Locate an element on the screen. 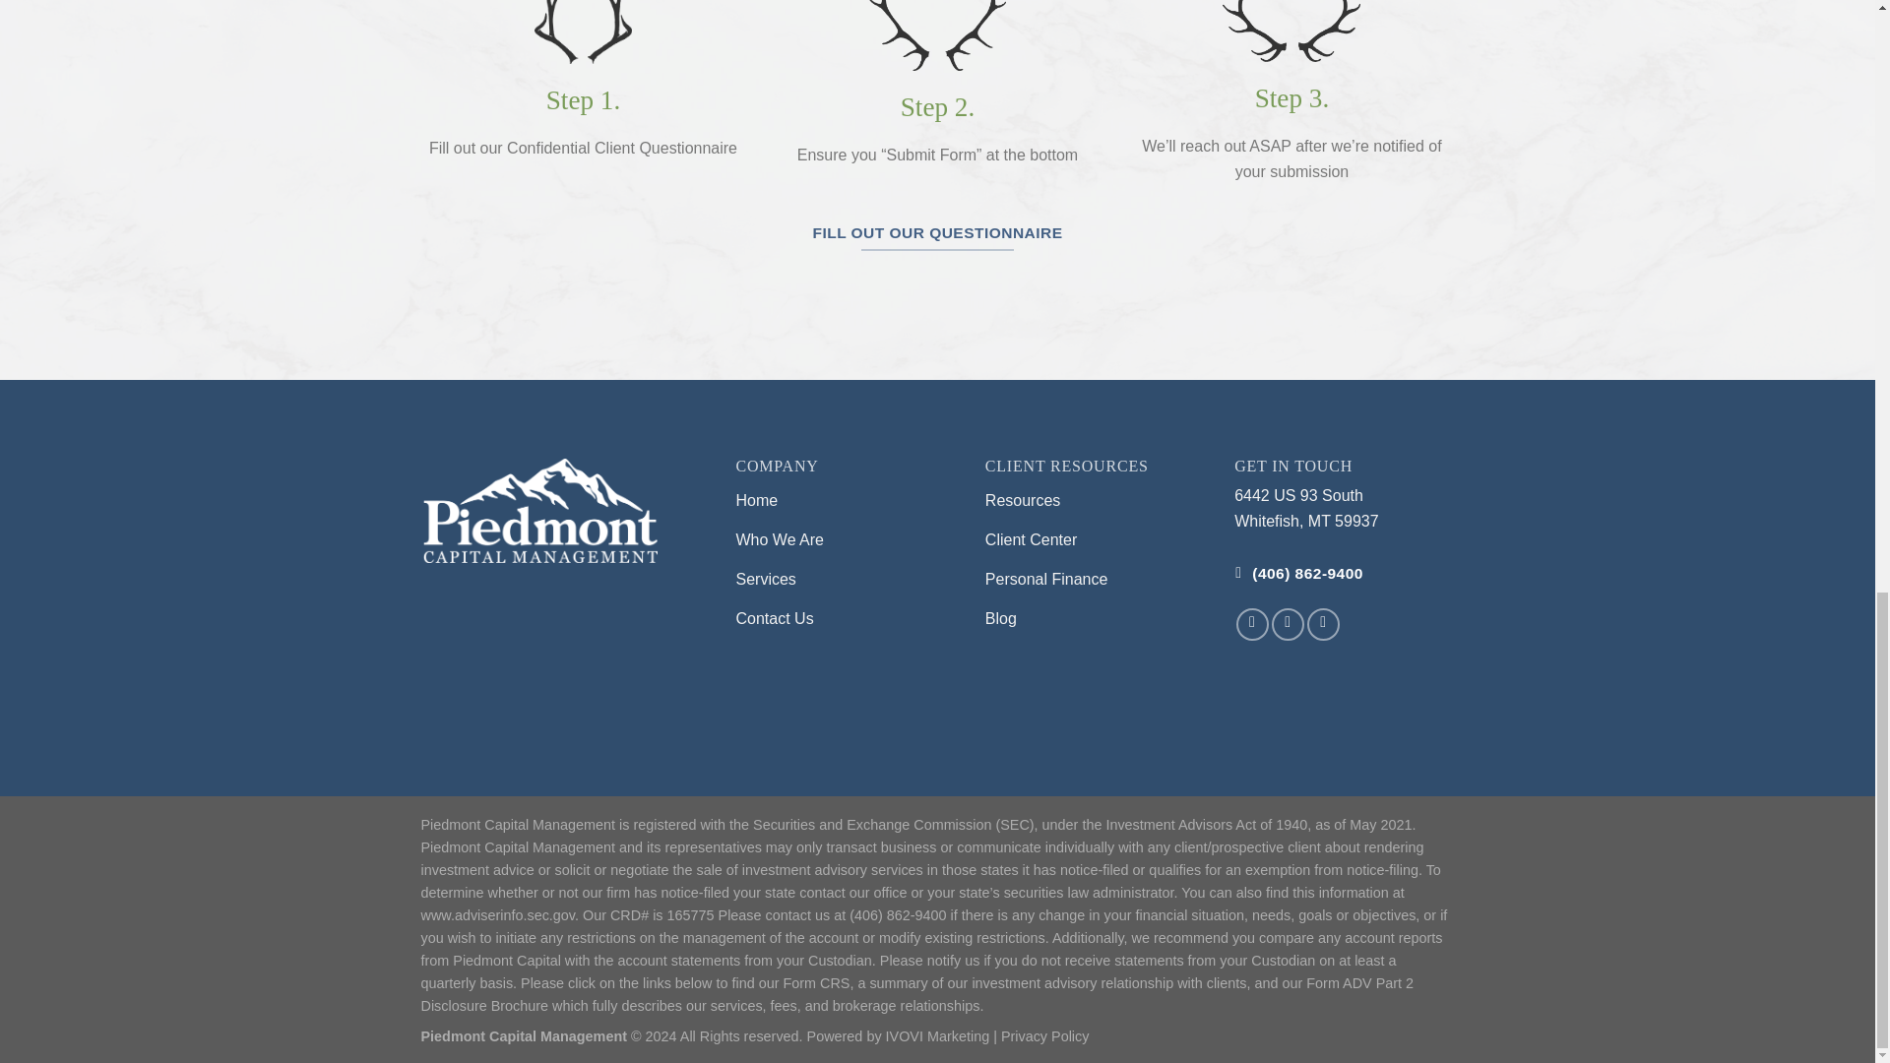 The image size is (1890, 1063). Resources is located at coordinates (1095, 503).